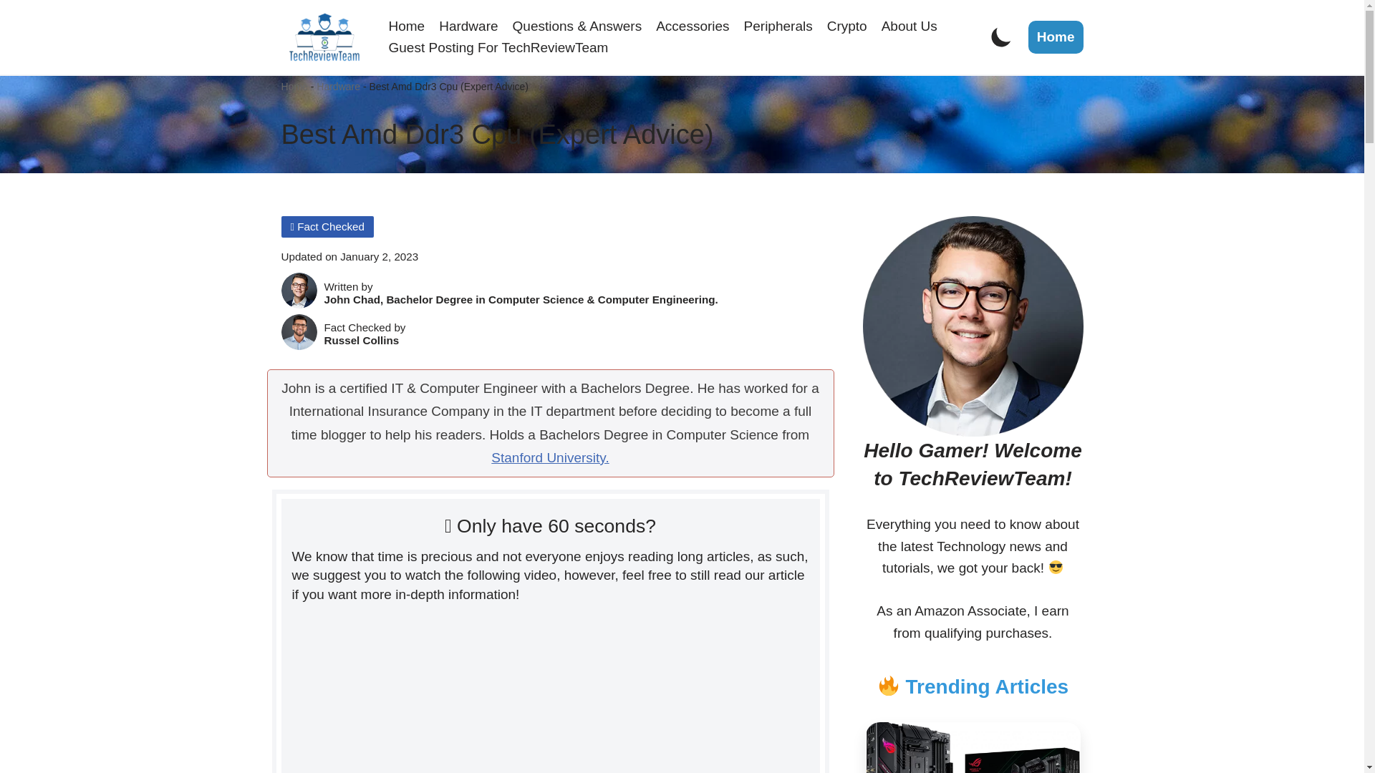  Describe the element at coordinates (910, 26) in the screenshot. I see `About Us` at that location.